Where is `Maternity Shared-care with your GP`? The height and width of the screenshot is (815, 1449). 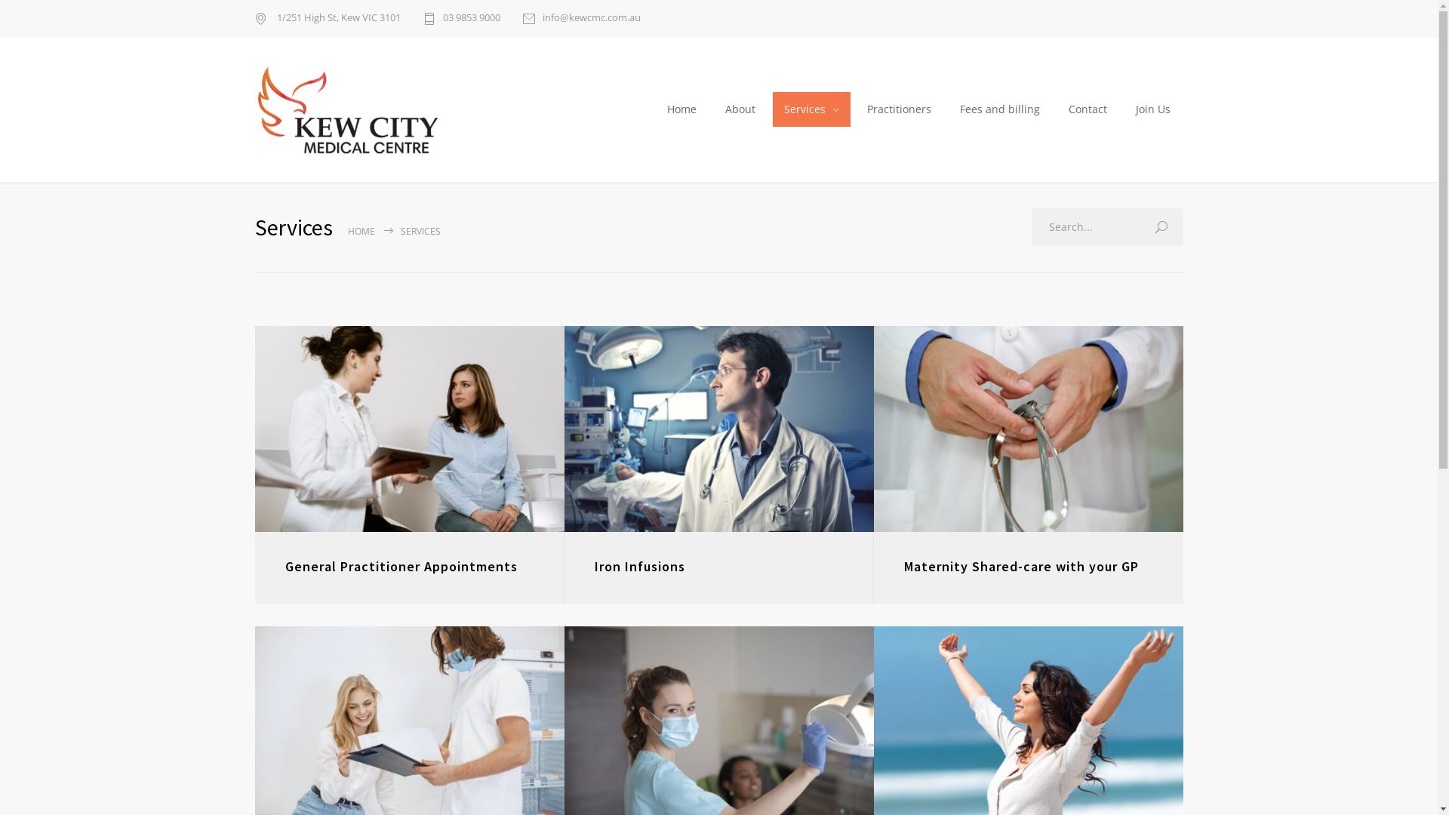 Maternity Shared-care with your GP is located at coordinates (1029, 429).